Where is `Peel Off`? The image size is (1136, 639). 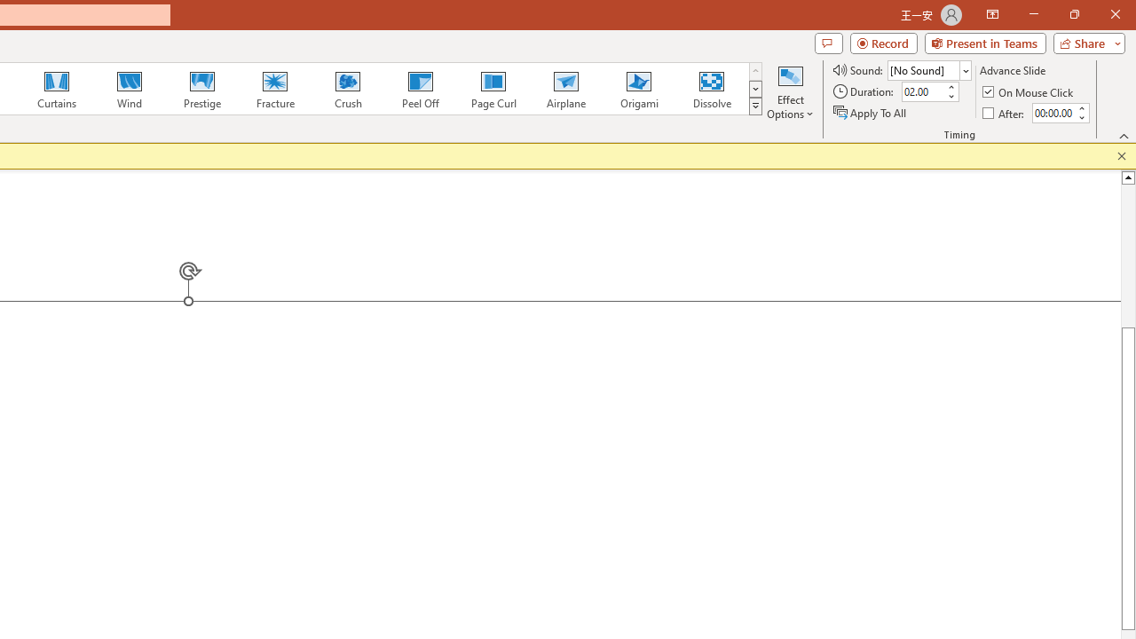 Peel Off is located at coordinates (420, 89).